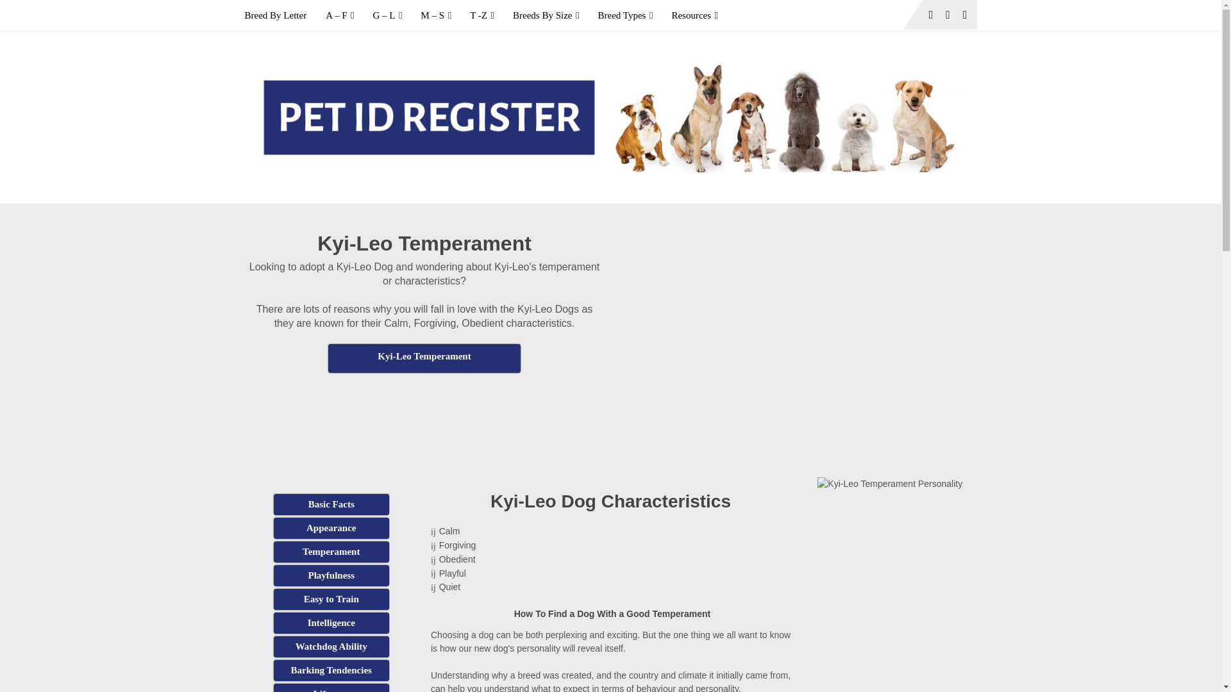 This screenshot has width=1231, height=692. I want to click on Are Kyi-Leo Dogs playful?, so click(331, 575).